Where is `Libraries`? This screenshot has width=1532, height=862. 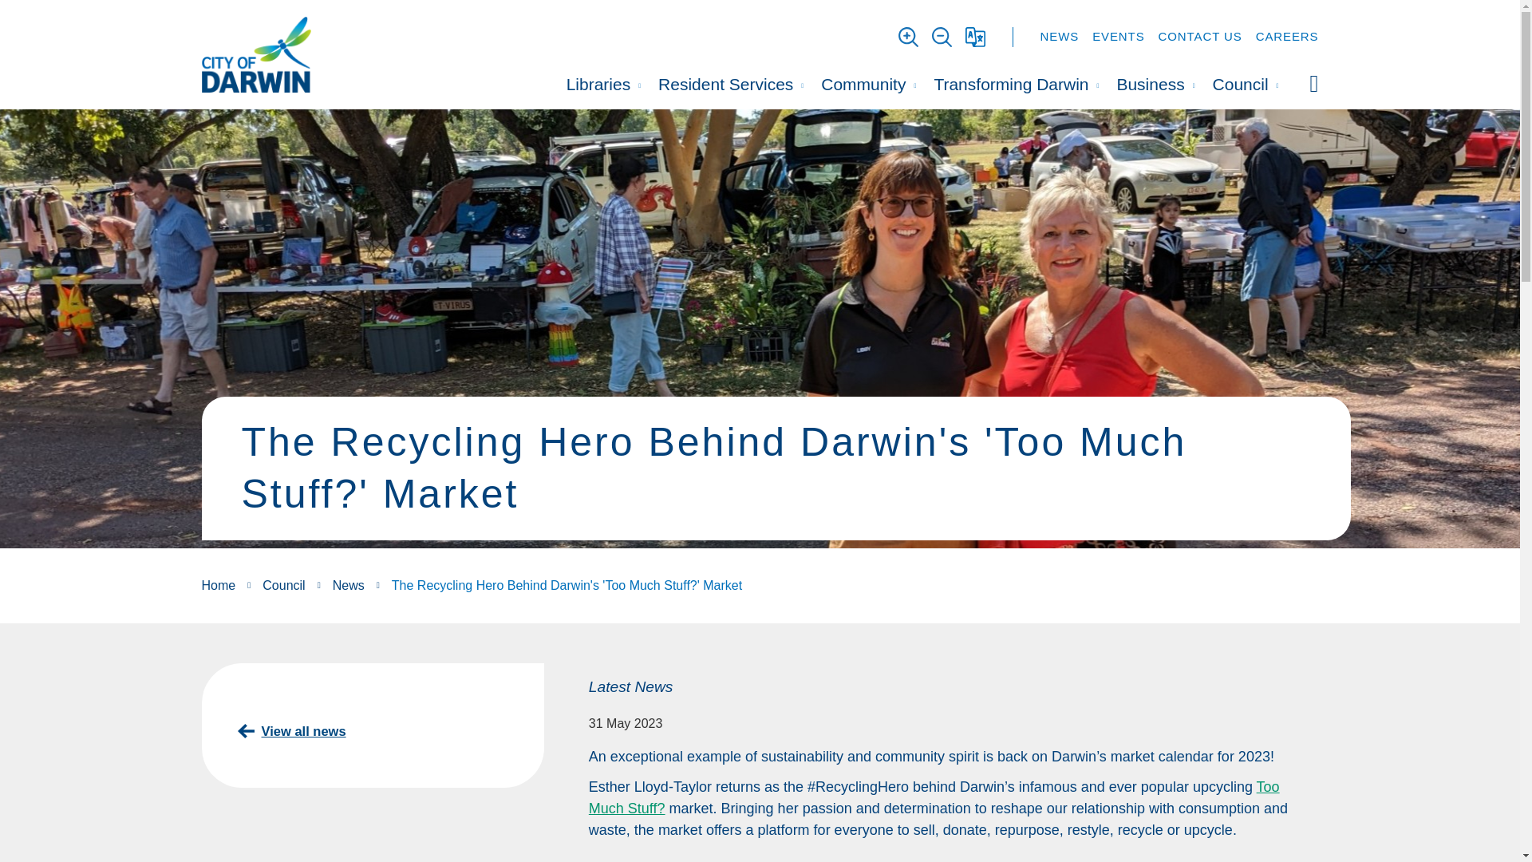
Libraries is located at coordinates (602, 83).